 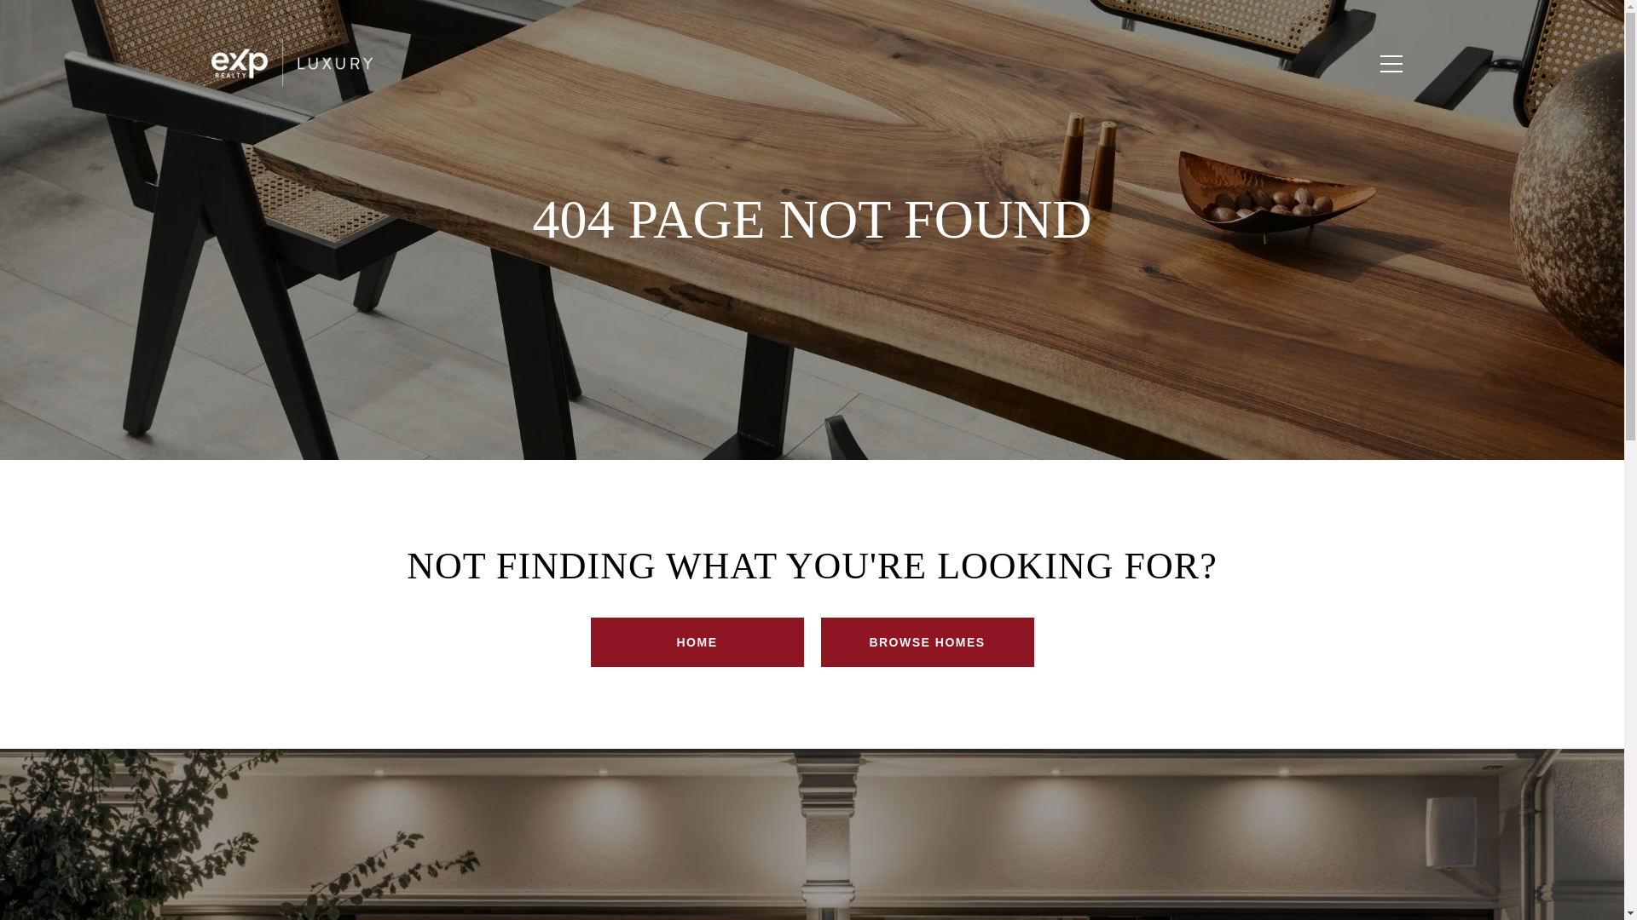 I want to click on BROWSE HOMES, so click(x=926, y=642).